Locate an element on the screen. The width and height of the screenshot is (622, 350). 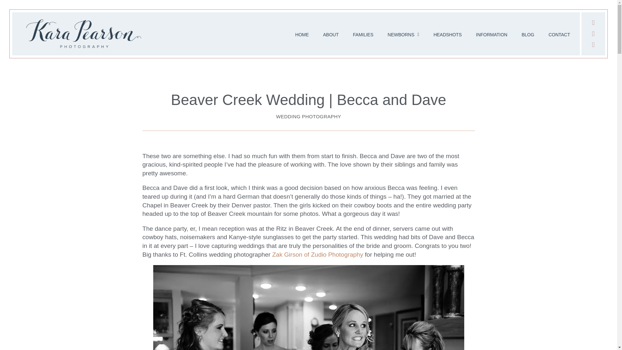
BLOG is located at coordinates (529, 34).